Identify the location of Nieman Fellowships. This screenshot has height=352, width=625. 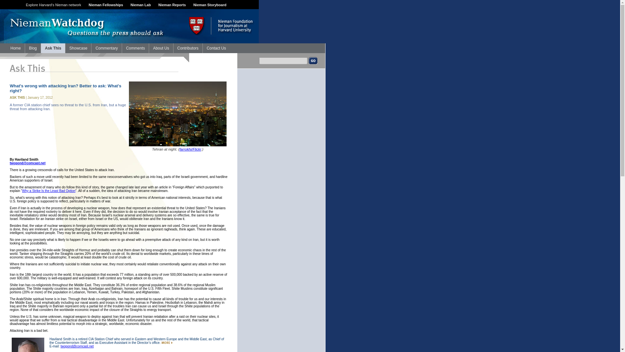
(106, 5).